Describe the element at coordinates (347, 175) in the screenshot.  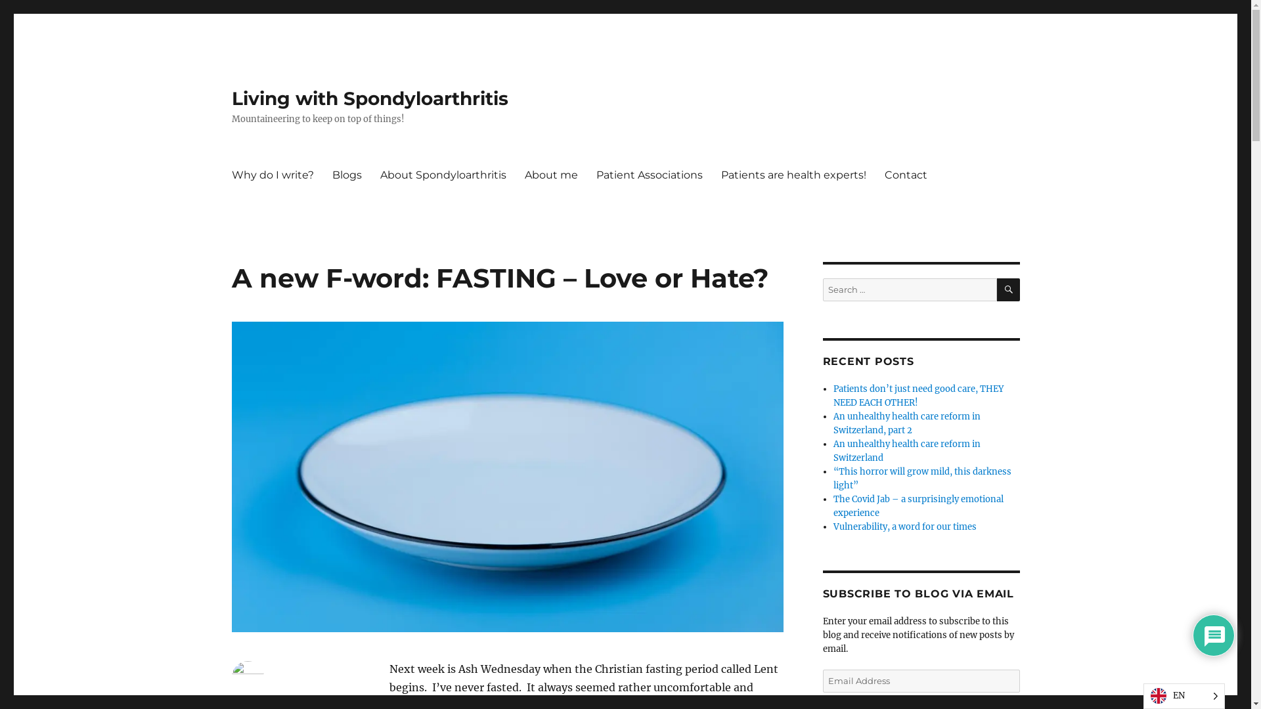
I see `Blogs` at that location.